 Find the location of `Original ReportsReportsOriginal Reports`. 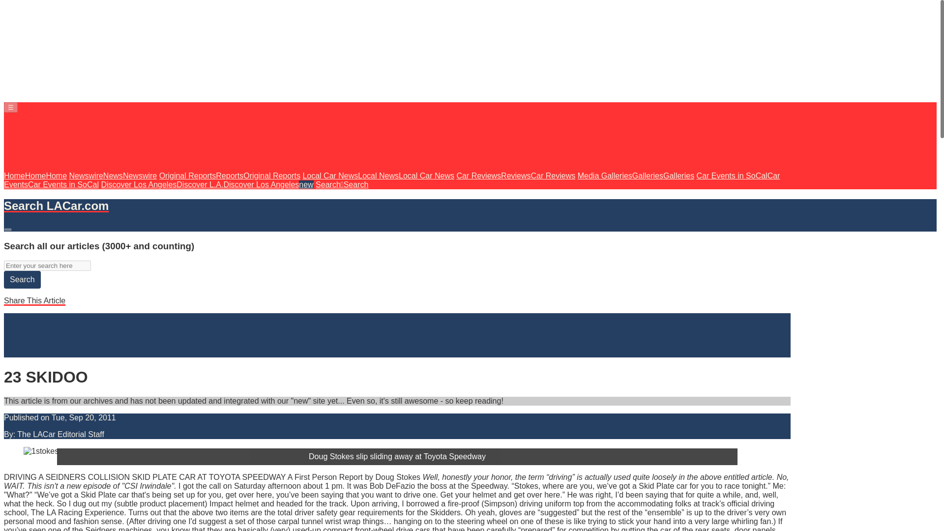

Original ReportsReportsOriginal Reports is located at coordinates (230, 176).